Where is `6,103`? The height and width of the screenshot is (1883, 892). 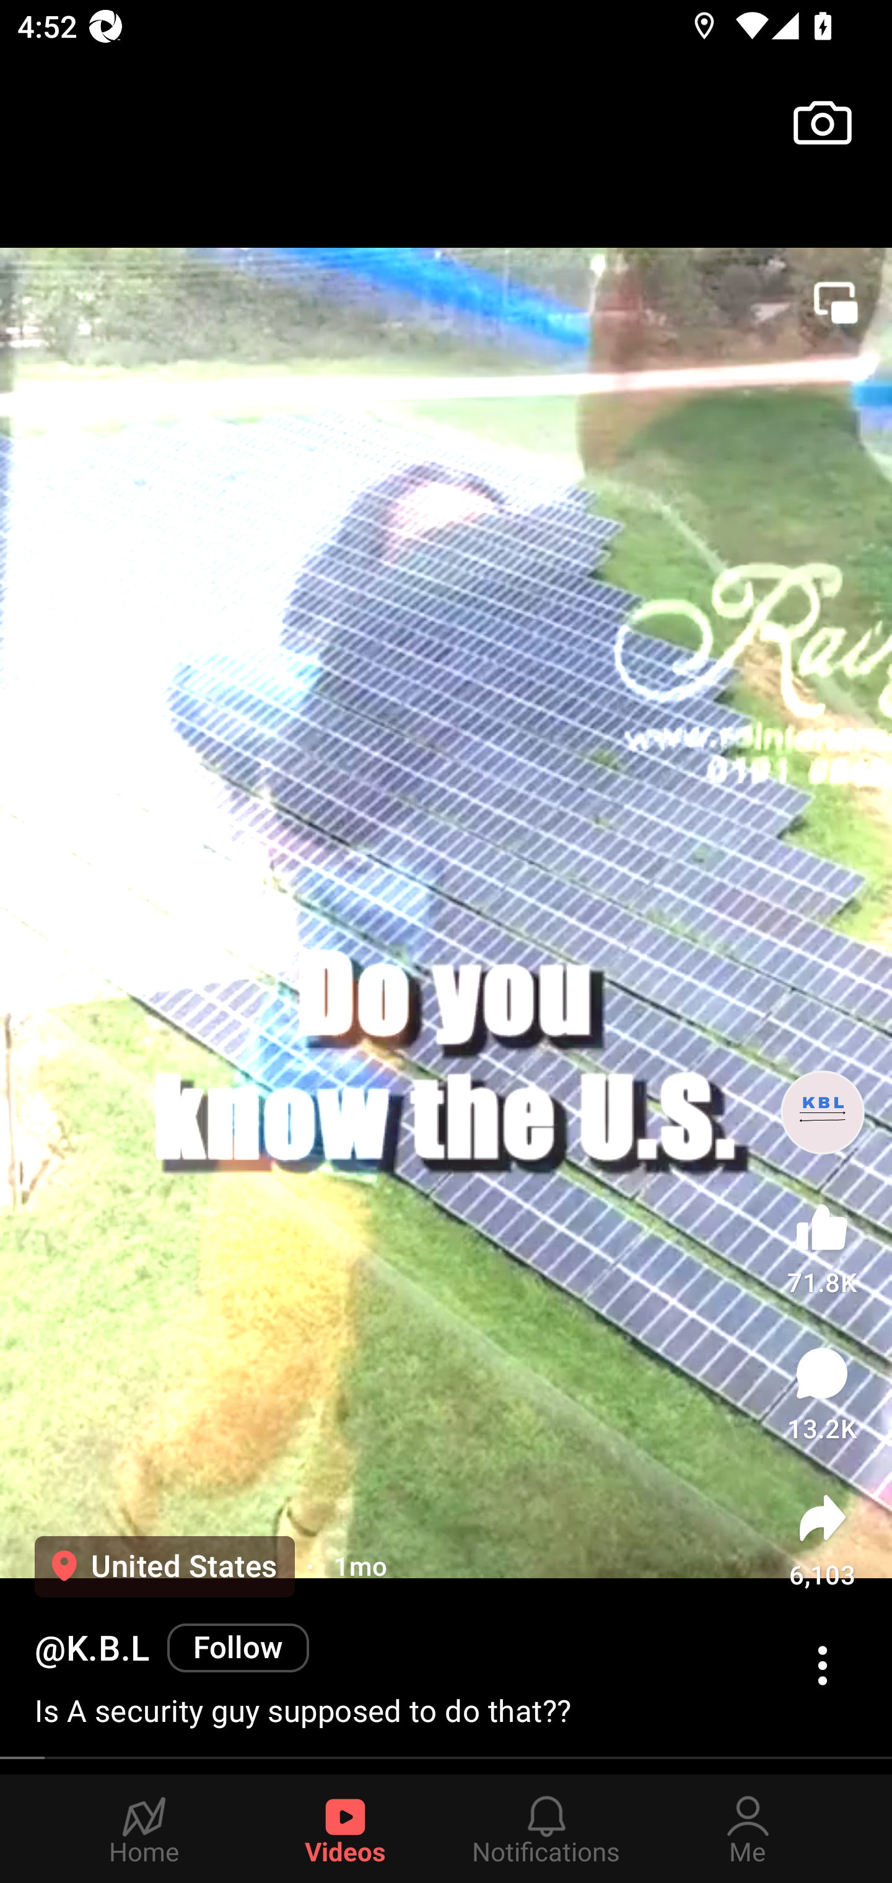
6,103 is located at coordinates (823, 1540).